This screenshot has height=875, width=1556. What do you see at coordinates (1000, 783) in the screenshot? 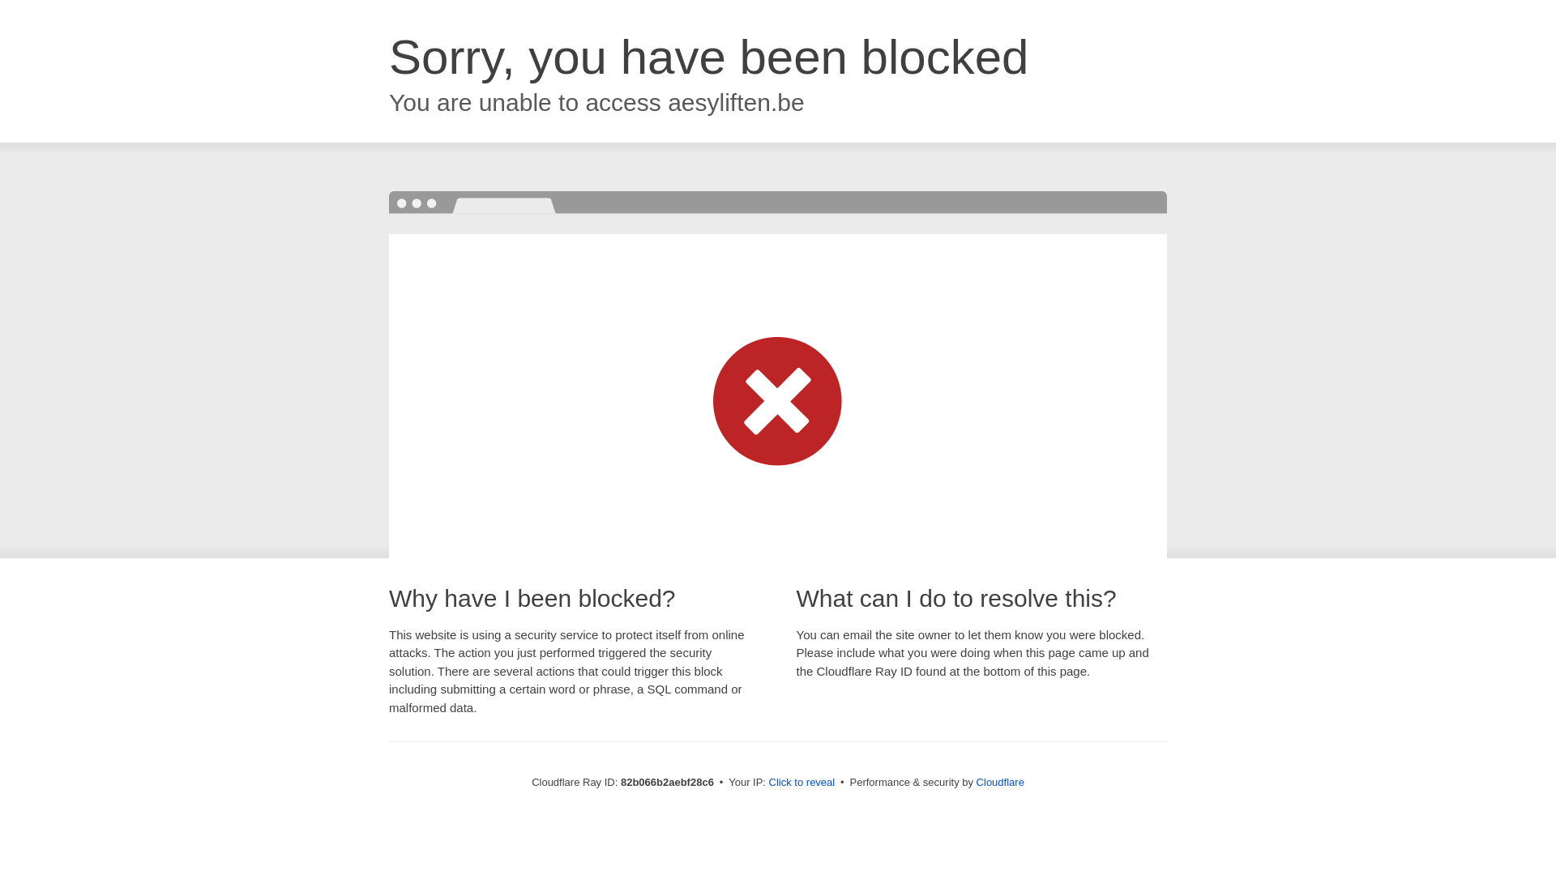
I see `Cloudflare` at bounding box center [1000, 783].